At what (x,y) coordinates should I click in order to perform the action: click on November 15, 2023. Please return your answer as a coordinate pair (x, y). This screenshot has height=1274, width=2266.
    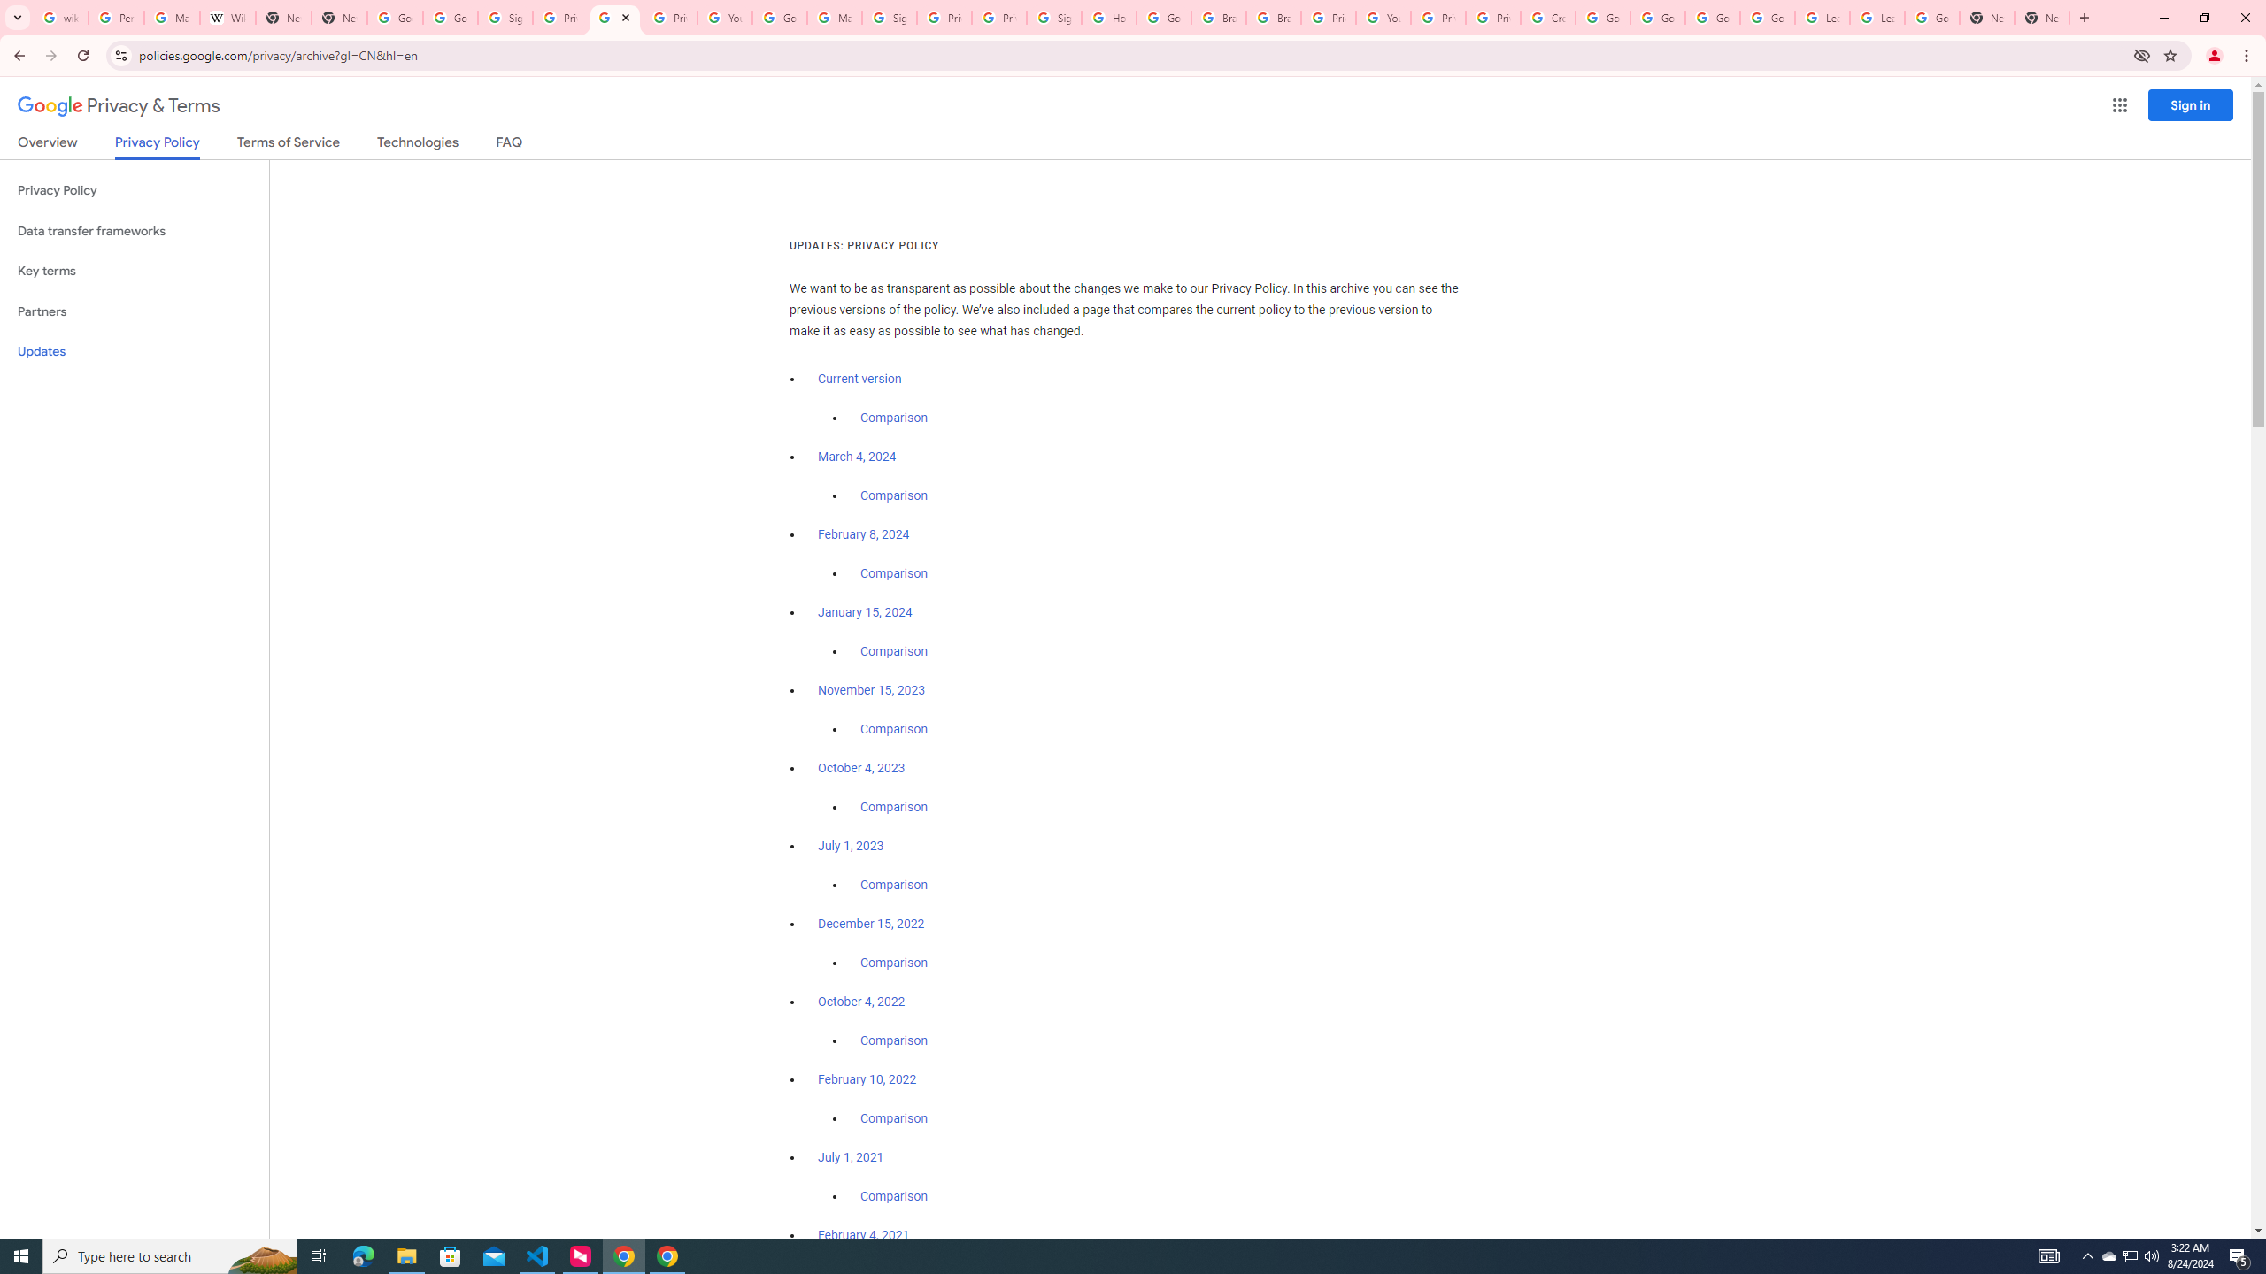
    Looking at the image, I should click on (873, 690).